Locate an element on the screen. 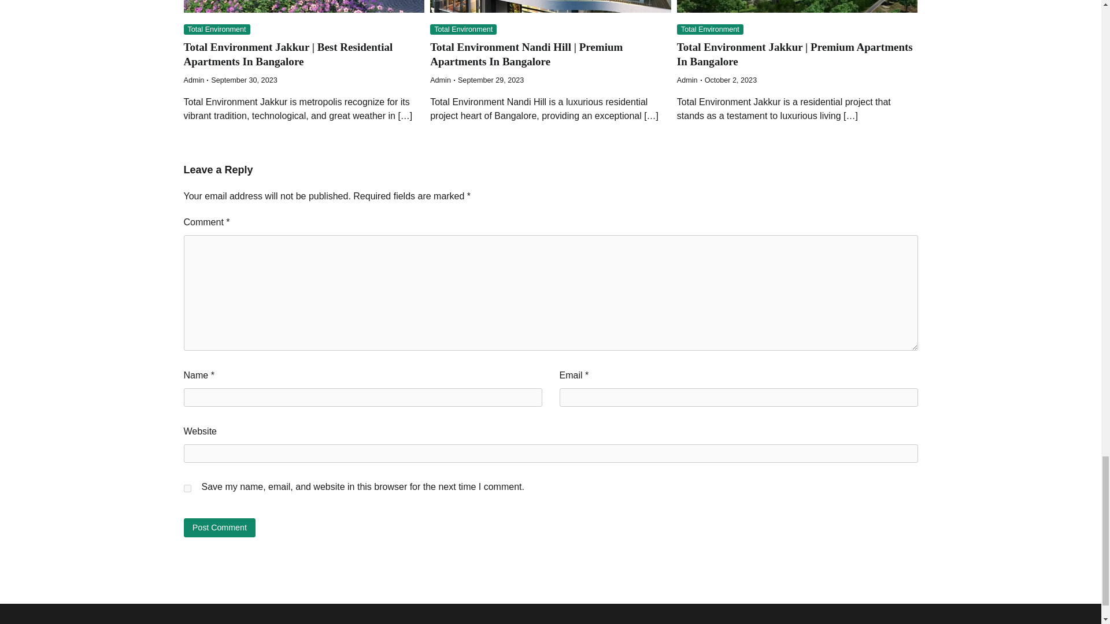 This screenshot has width=1110, height=624. Total Environment is located at coordinates (463, 29).